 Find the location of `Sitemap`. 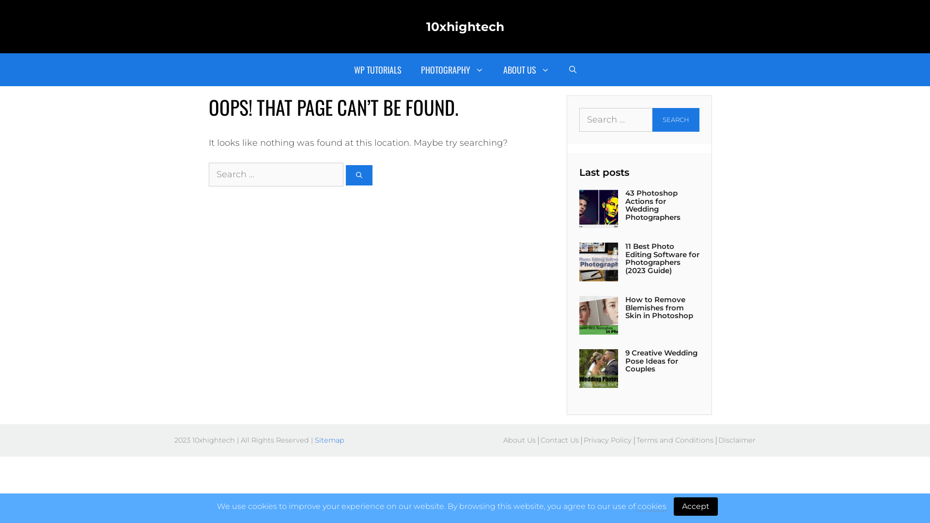

Sitemap is located at coordinates (329, 440).